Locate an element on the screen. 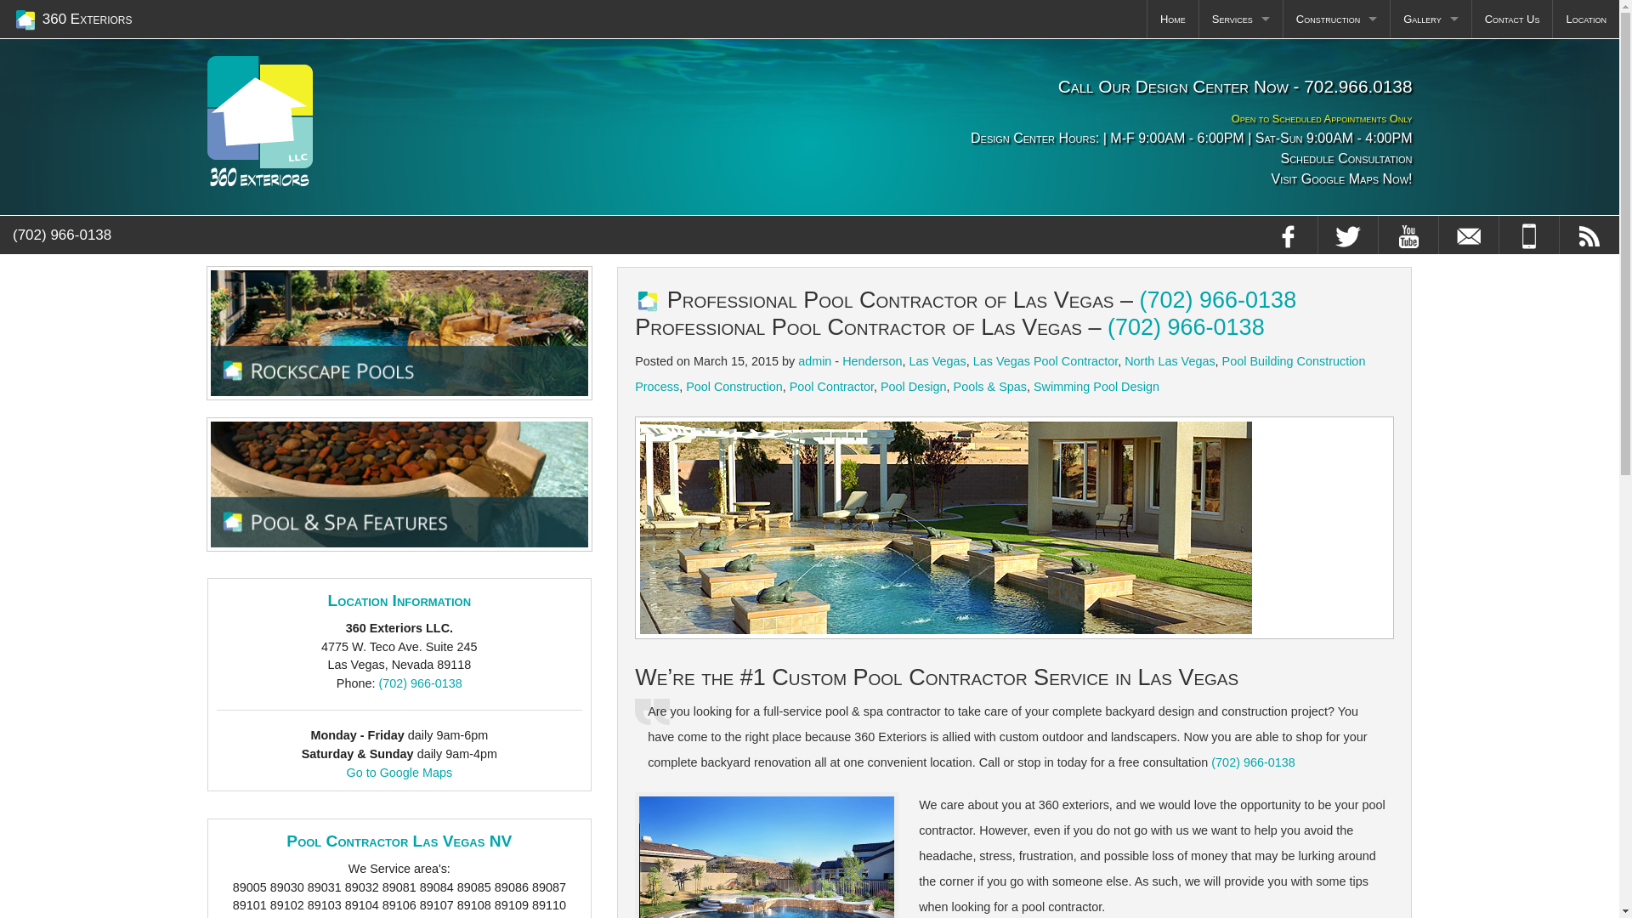 The width and height of the screenshot is (1632, 918). Visit Google Maps Now! is located at coordinates (964, 179).